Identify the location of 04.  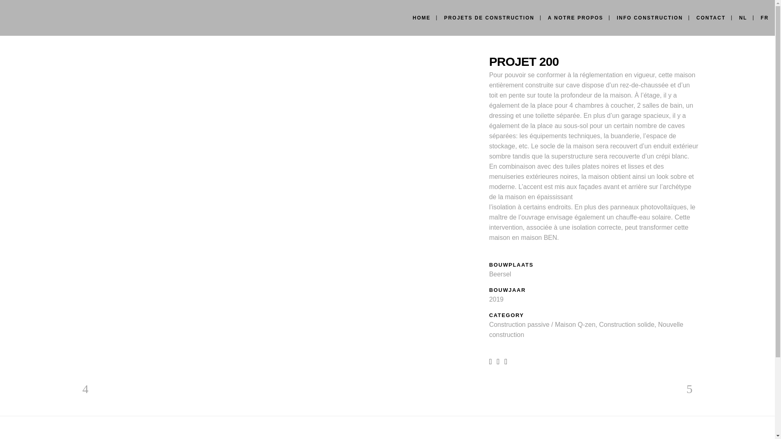
(281, 77).